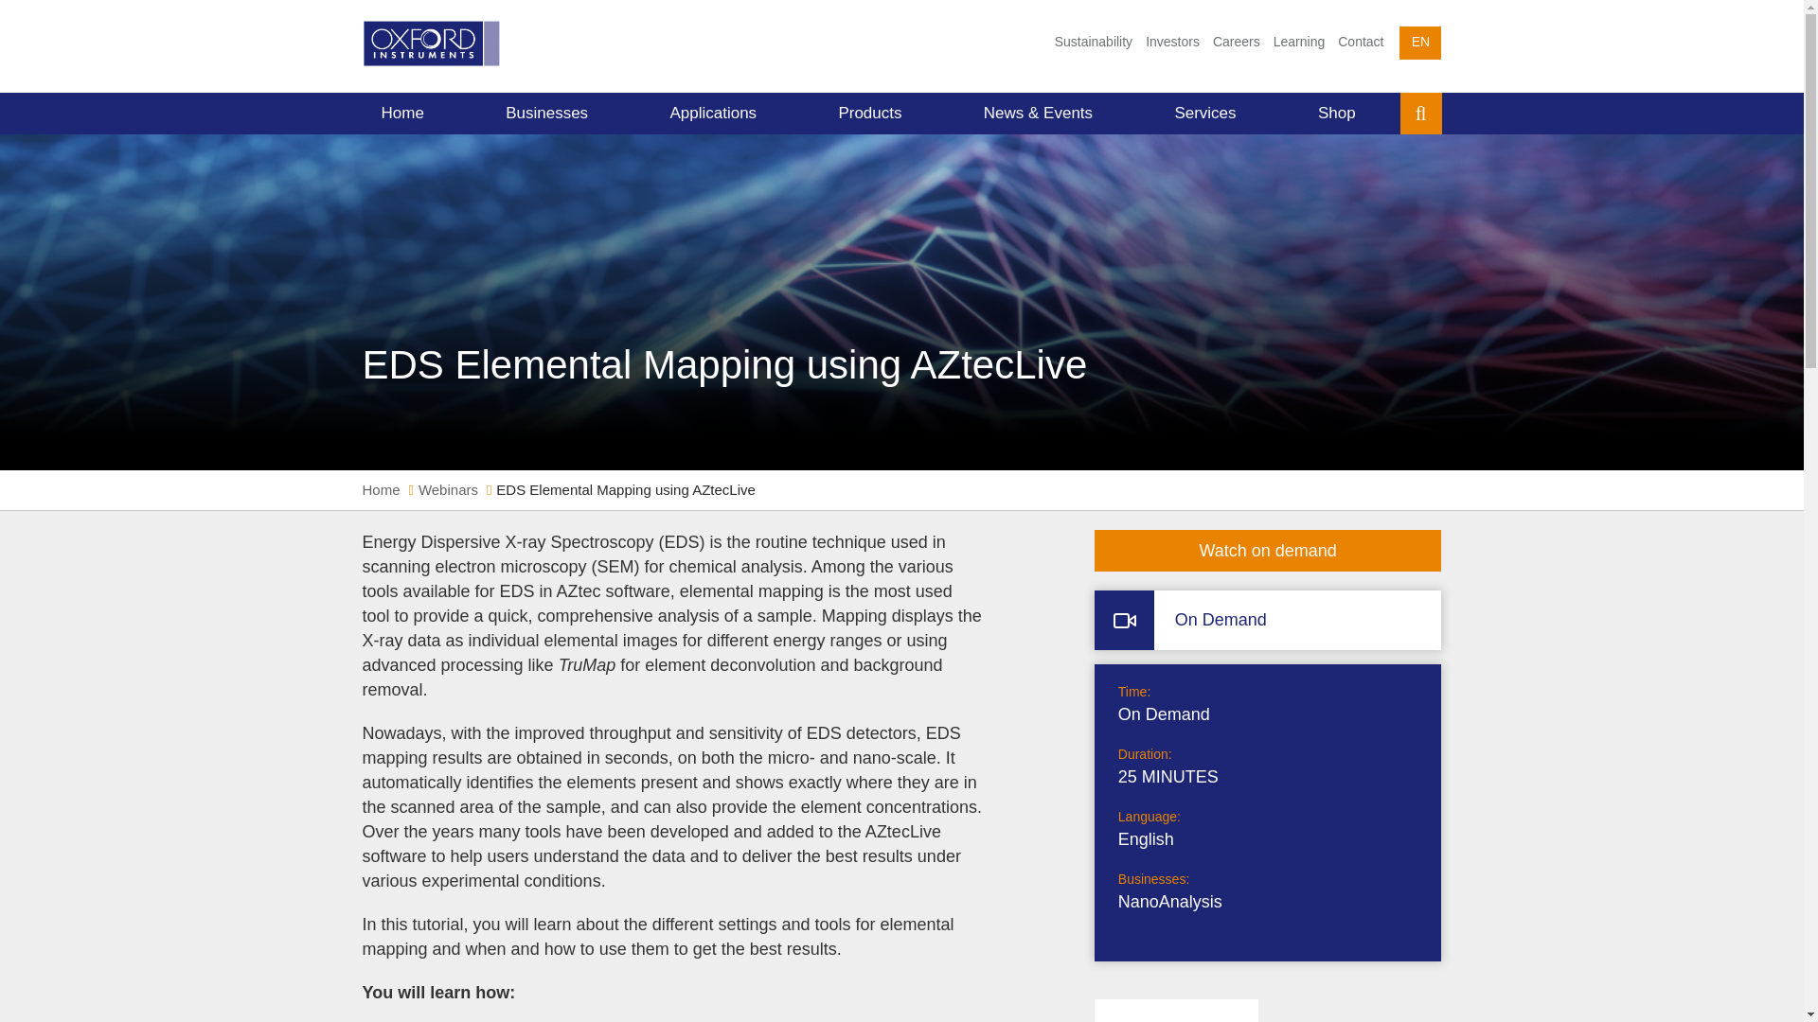  Describe the element at coordinates (1094, 42) in the screenshot. I see `Sustainability` at that location.